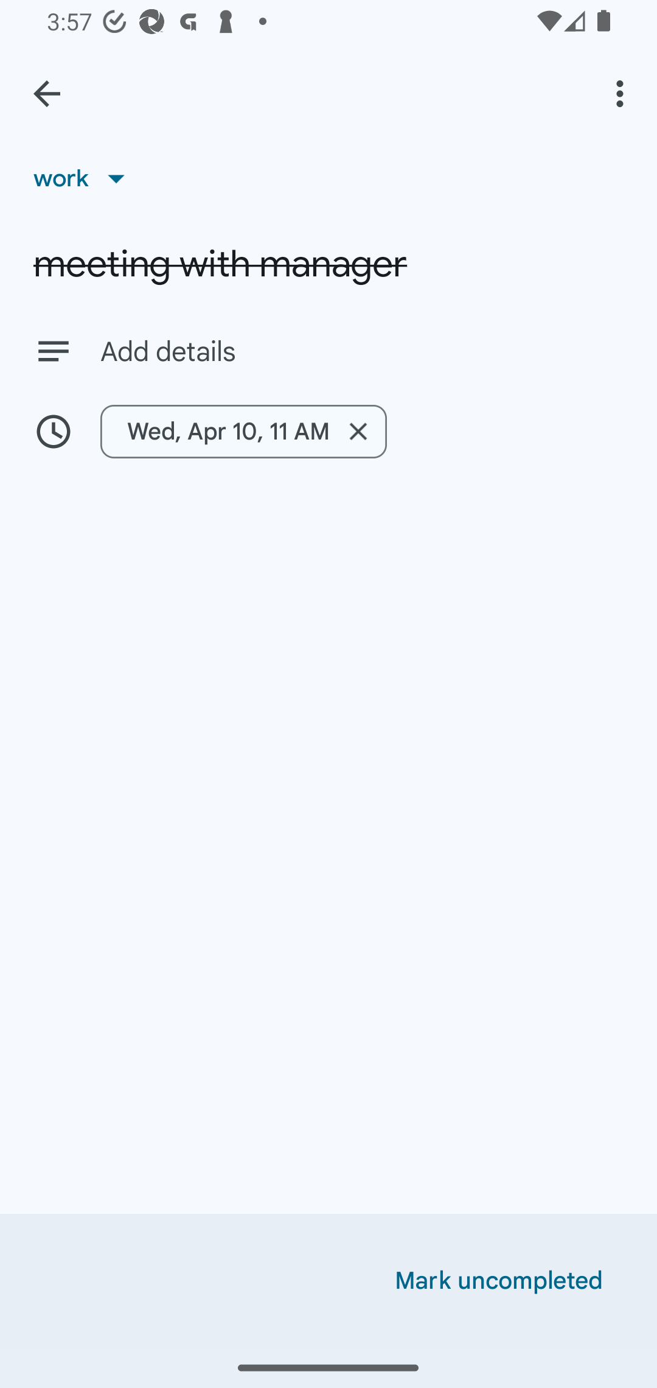 Image resolution: width=657 pixels, height=1388 pixels. Describe the element at coordinates (243, 431) in the screenshot. I see `Wed, Apr 10, 11 AM Remove date/time` at that location.